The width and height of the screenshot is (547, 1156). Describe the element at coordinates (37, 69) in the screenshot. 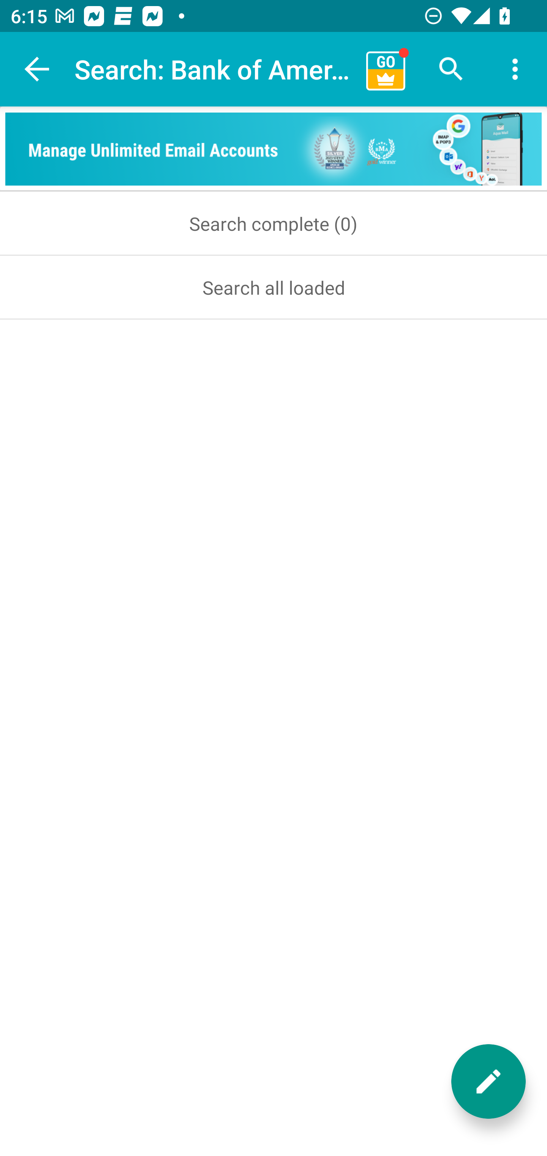

I see `Navigate up` at that location.